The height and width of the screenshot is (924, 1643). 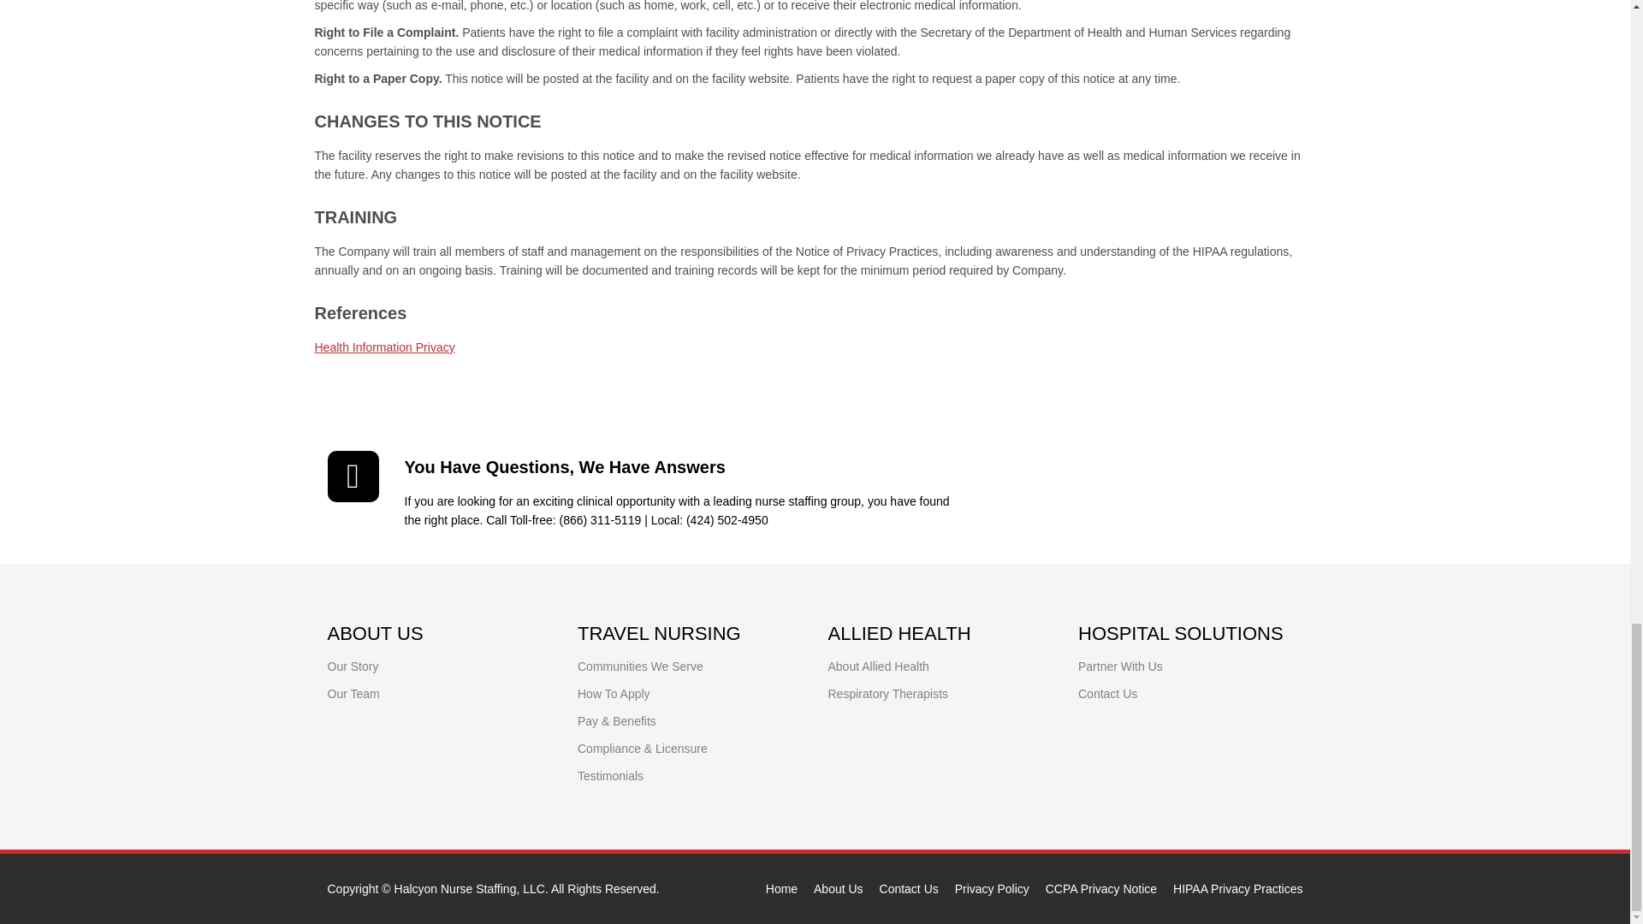 I want to click on HIPAA Privacy Practices, so click(x=1237, y=888).